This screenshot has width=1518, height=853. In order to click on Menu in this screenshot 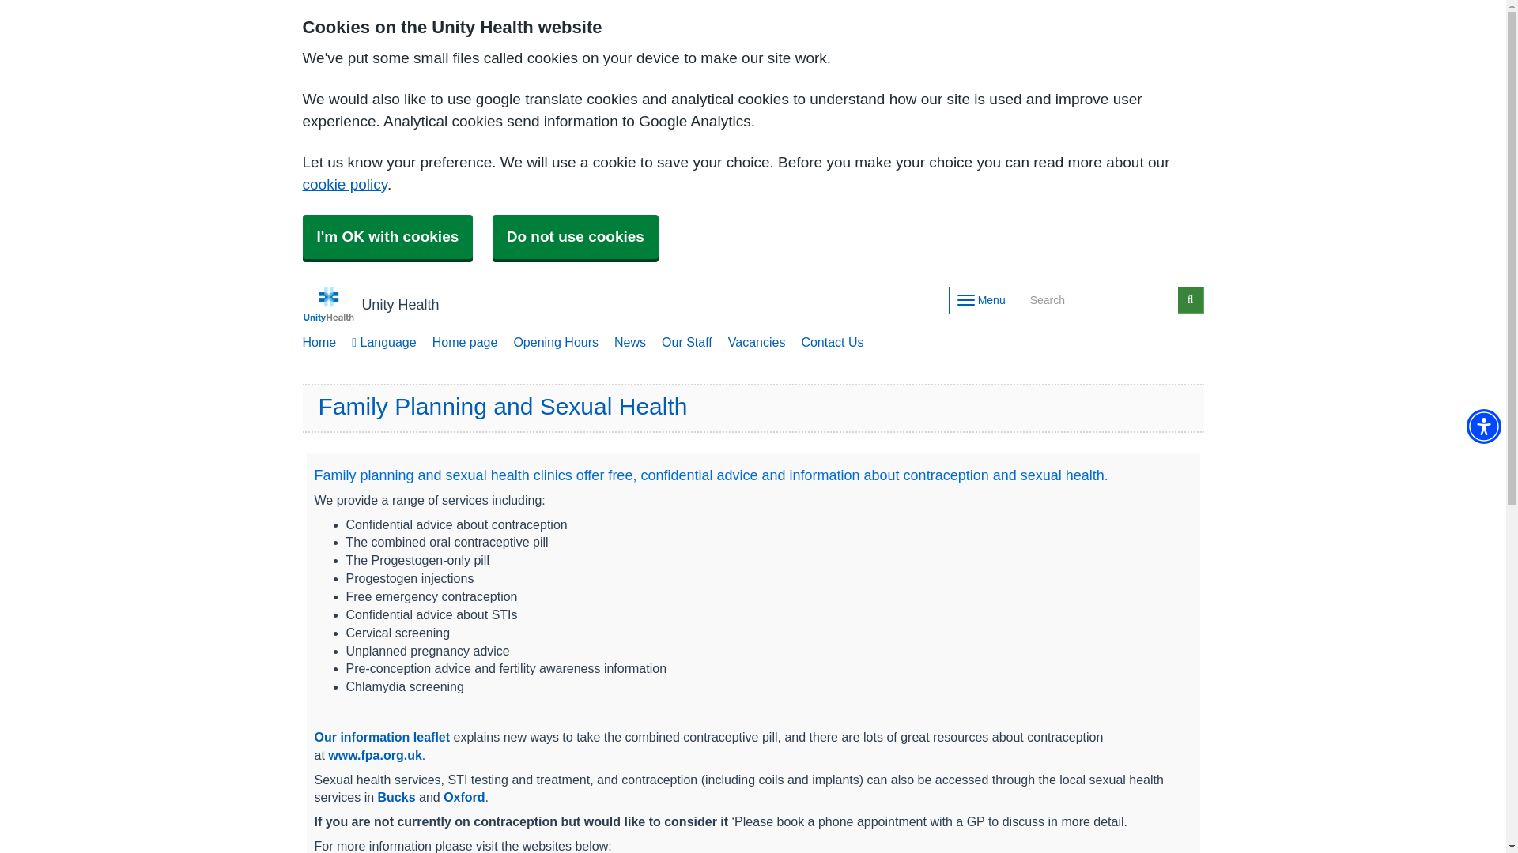, I will do `click(981, 300)`.